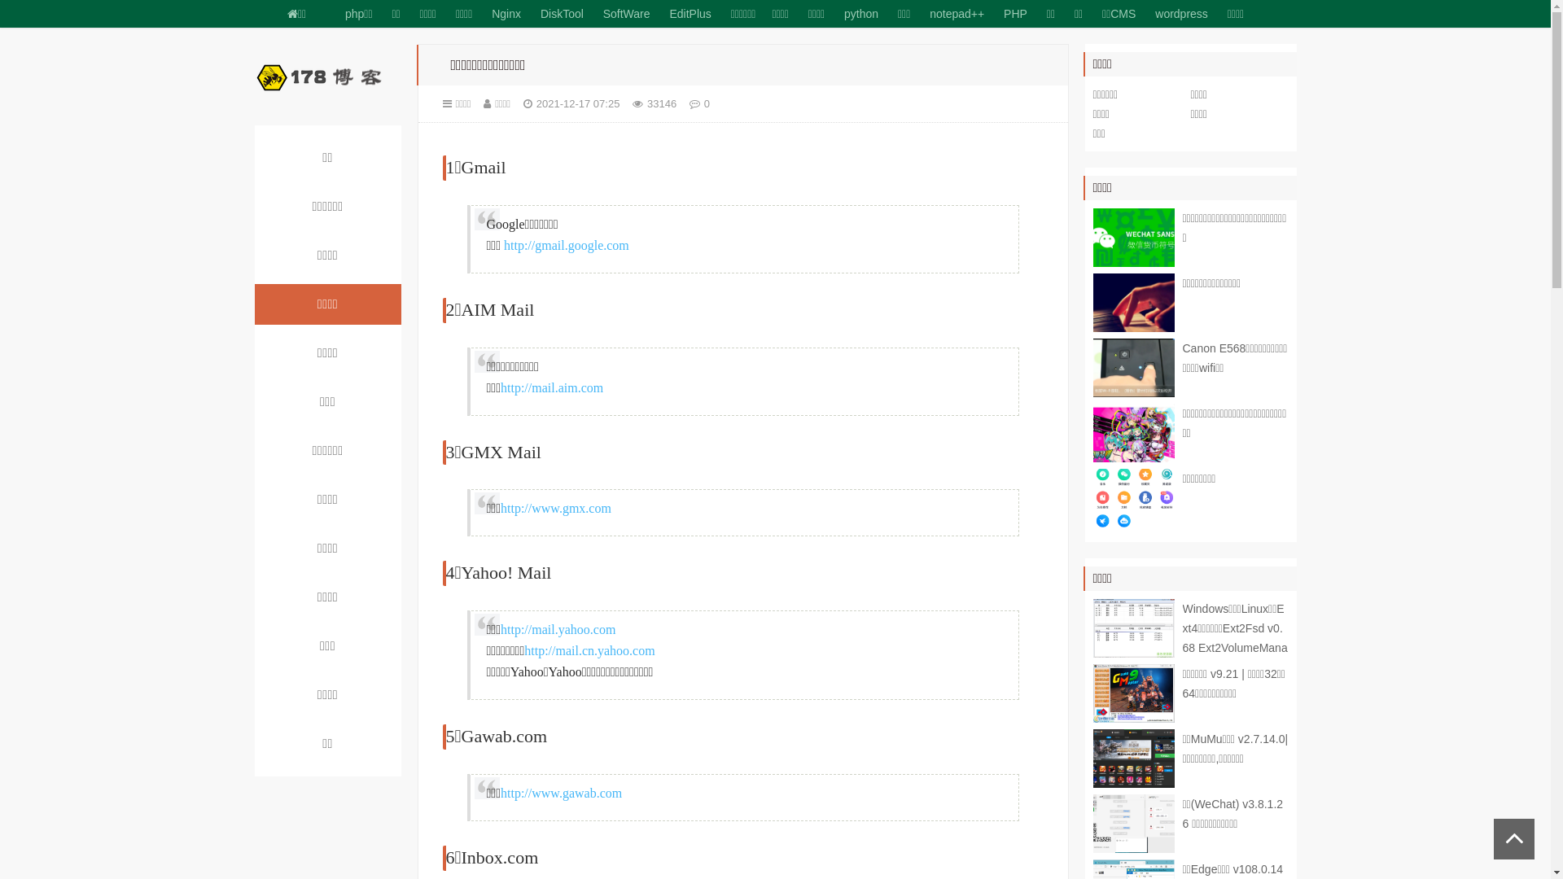 This screenshot has height=879, width=1563. I want to click on http://www.gmx.com, so click(556, 508).